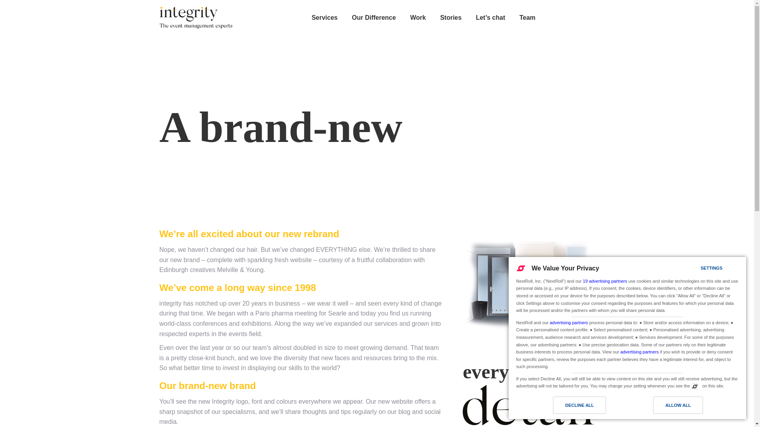 The height and width of the screenshot is (427, 760). Describe the element at coordinates (325, 18) in the screenshot. I see `Services` at that location.